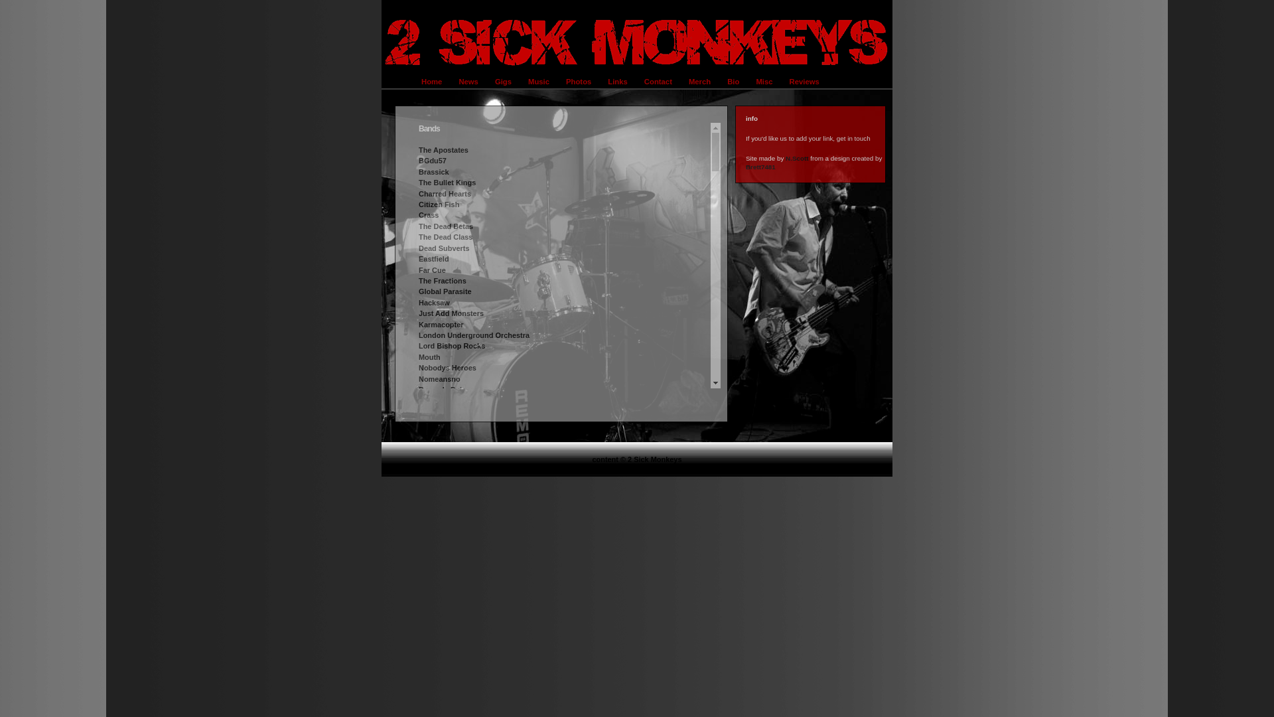 This screenshot has width=1274, height=717. Describe the element at coordinates (447, 390) in the screenshot. I see `Power Is Poison` at that location.